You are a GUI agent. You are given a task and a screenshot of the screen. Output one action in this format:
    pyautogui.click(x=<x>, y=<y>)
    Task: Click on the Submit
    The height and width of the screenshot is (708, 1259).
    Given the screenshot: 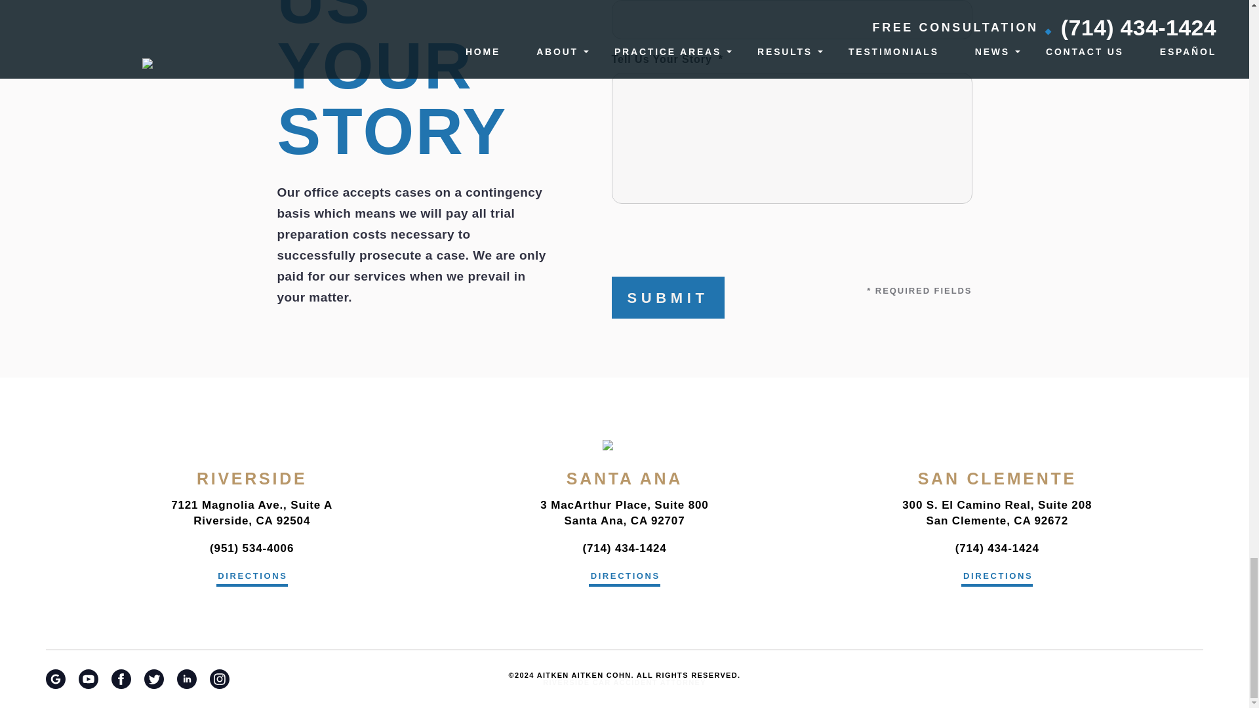 What is the action you would take?
    pyautogui.click(x=668, y=298)
    